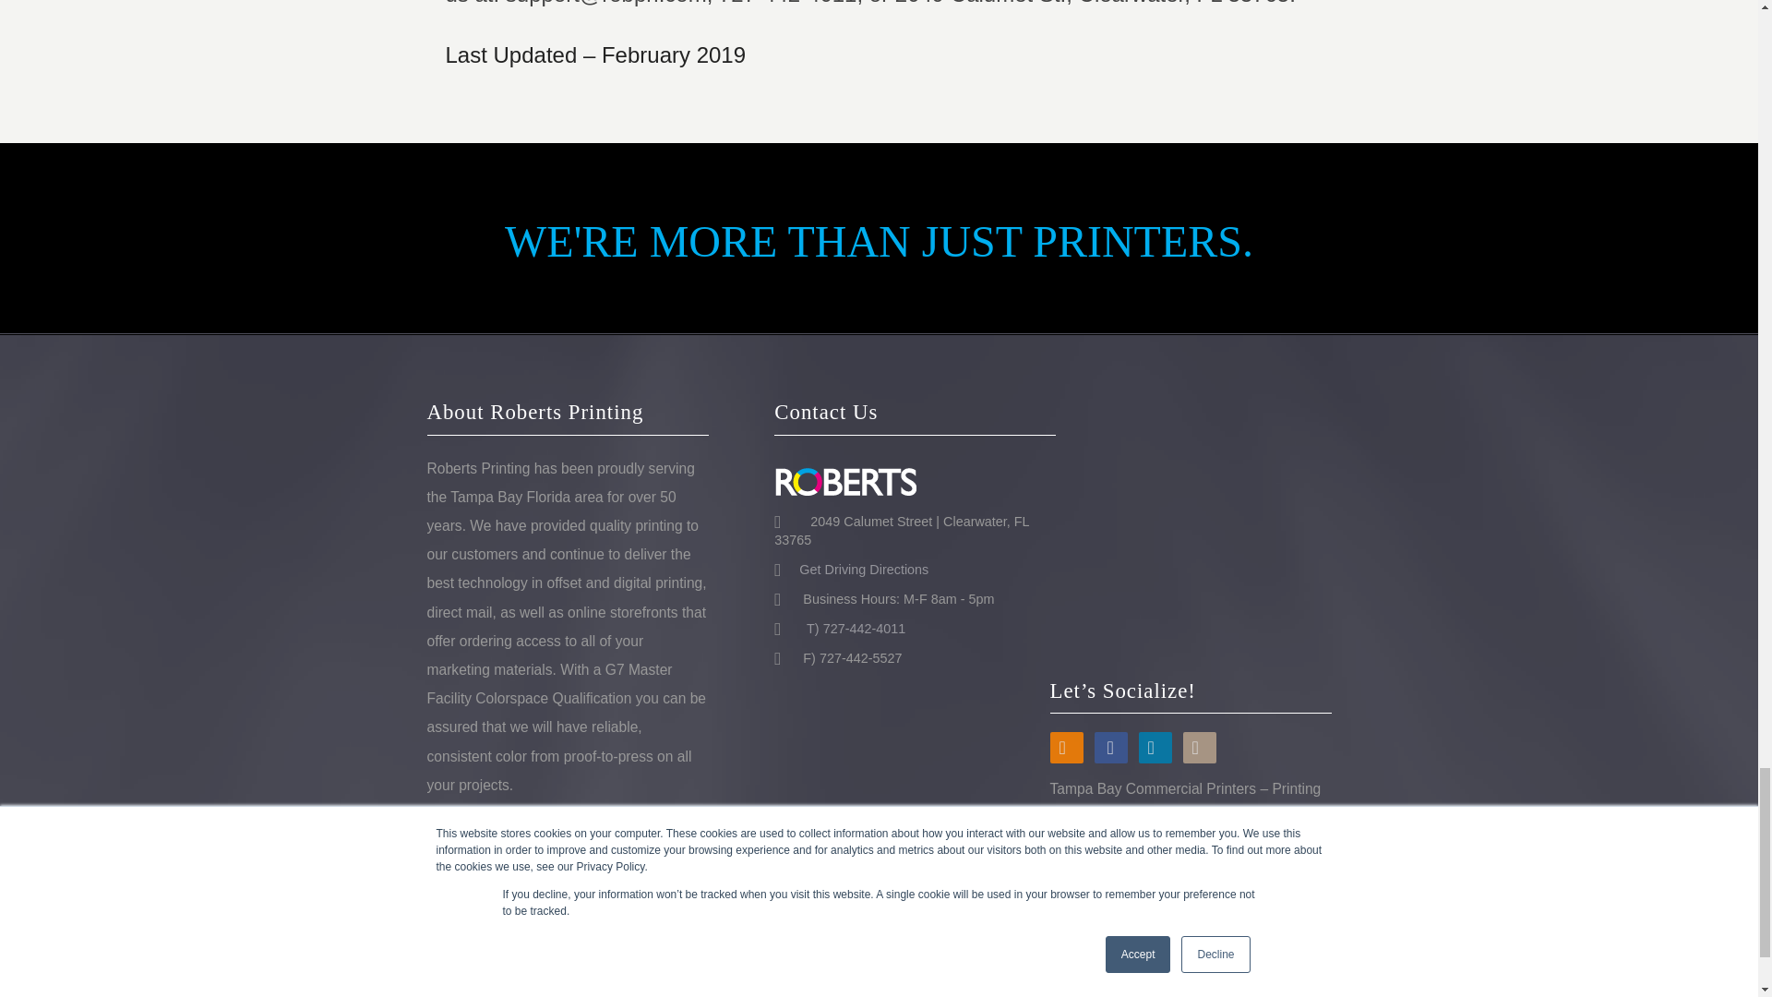 This screenshot has height=997, width=1772. I want to click on RSS, so click(1067, 748).